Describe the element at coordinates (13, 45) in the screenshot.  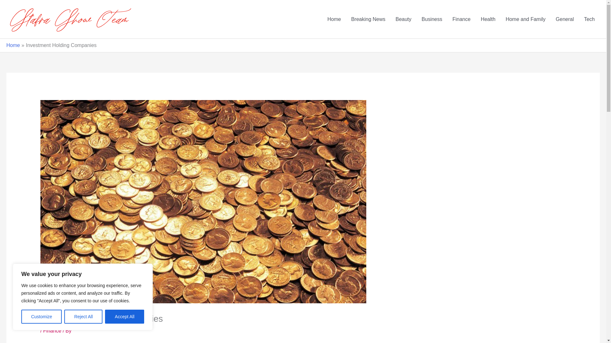
I see `Home` at that location.